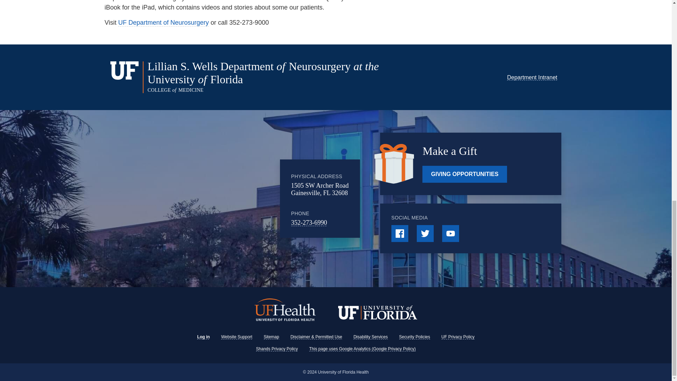  What do you see at coordinates (237, 337) in the screenshot?
I see `Website Support` at bounding box center [237, 337].